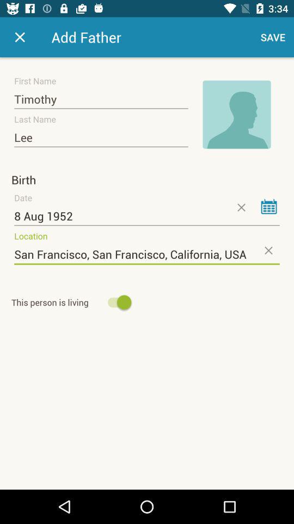  What do you see at coordinates (73, 302) in the screenshot?
I see `press the icon below the san francisco san icon` at bounding box center [73, 302].